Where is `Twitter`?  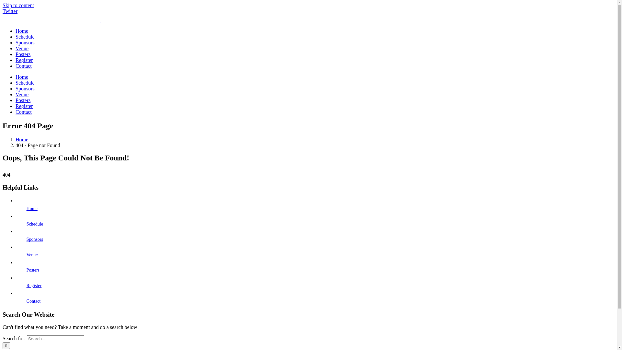
Twitter is located at coordinates (10, 11).